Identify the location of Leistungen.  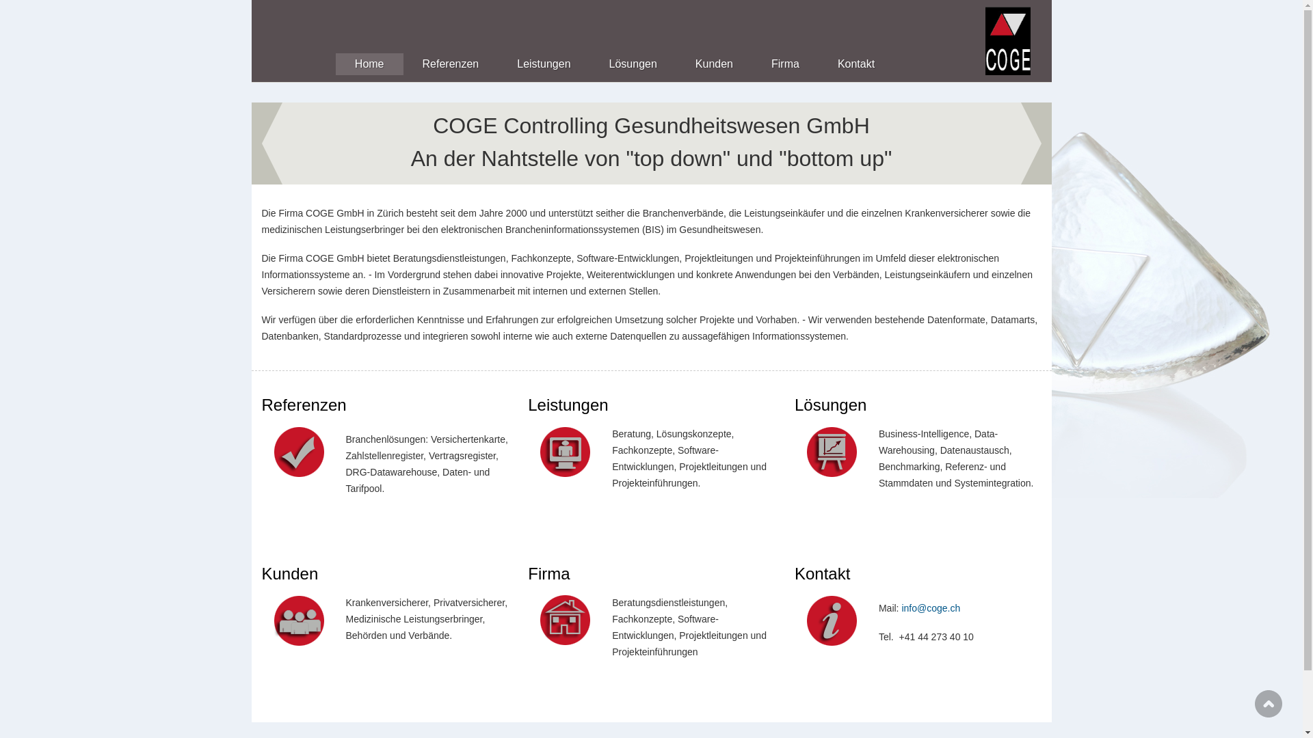
(544, 64).